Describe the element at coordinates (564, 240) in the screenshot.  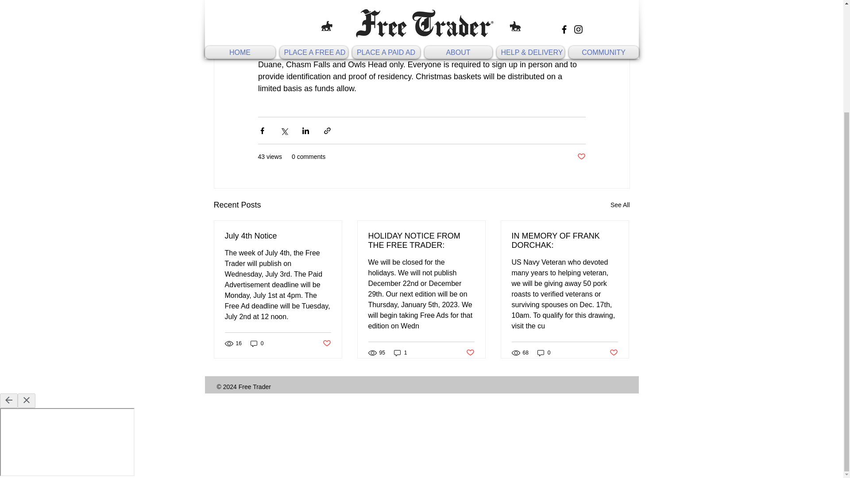
I see `IN MEMORY OF FRANK DORCHAK:` at that location.